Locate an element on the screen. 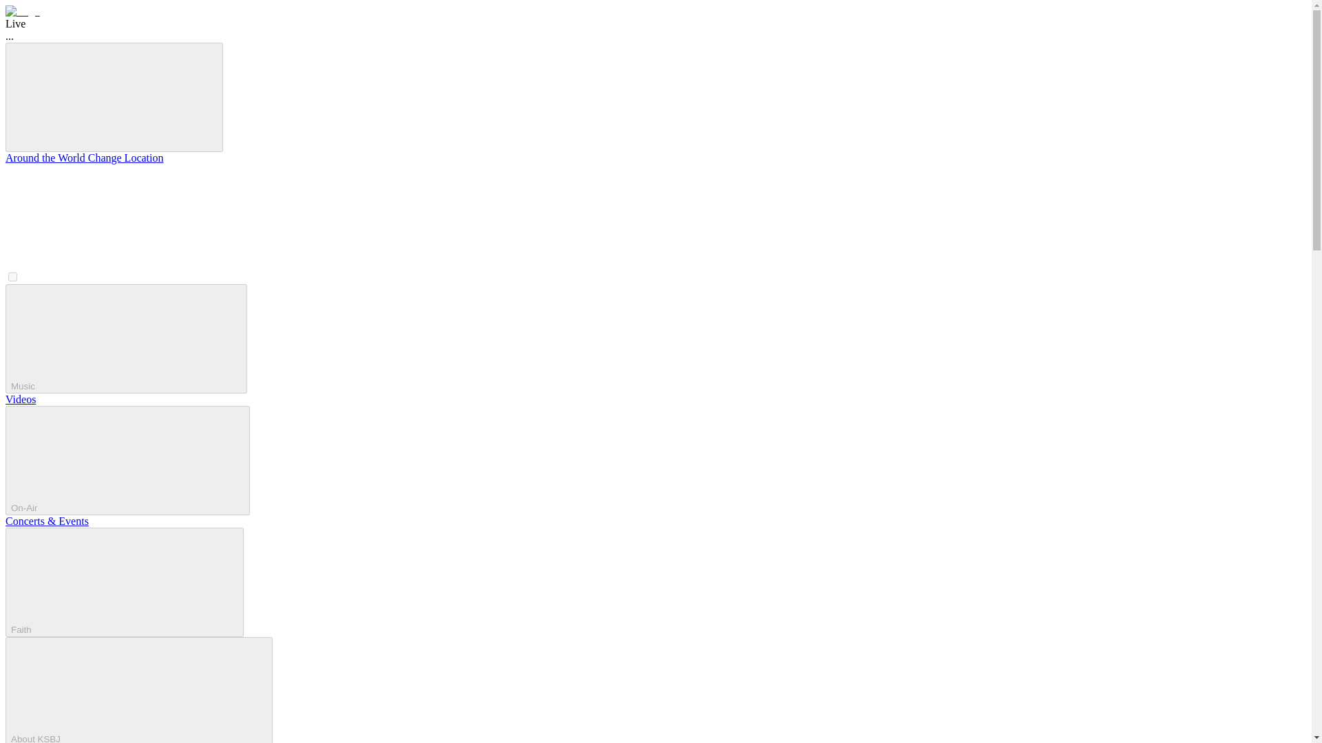  Around the World Change Location is located at coordinates (84, 158).